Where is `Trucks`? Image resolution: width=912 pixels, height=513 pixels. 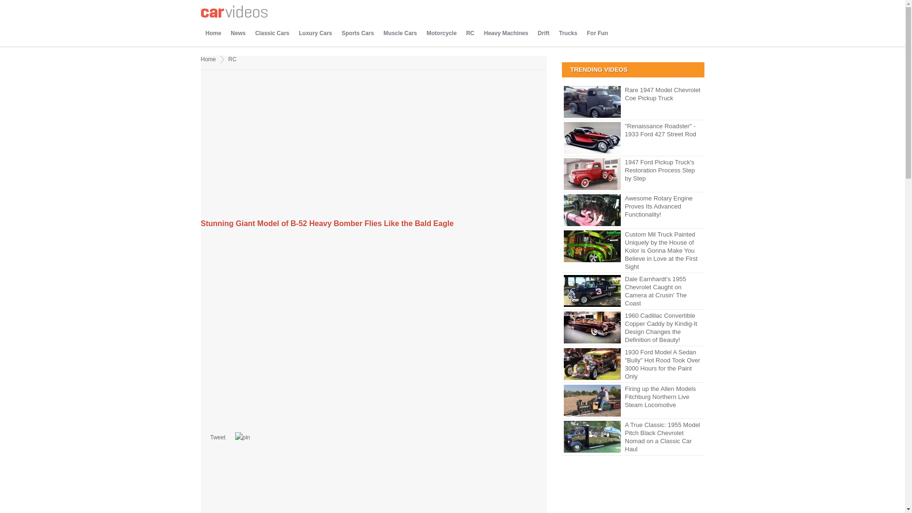 Trucks is located at coordinates (568, 33).